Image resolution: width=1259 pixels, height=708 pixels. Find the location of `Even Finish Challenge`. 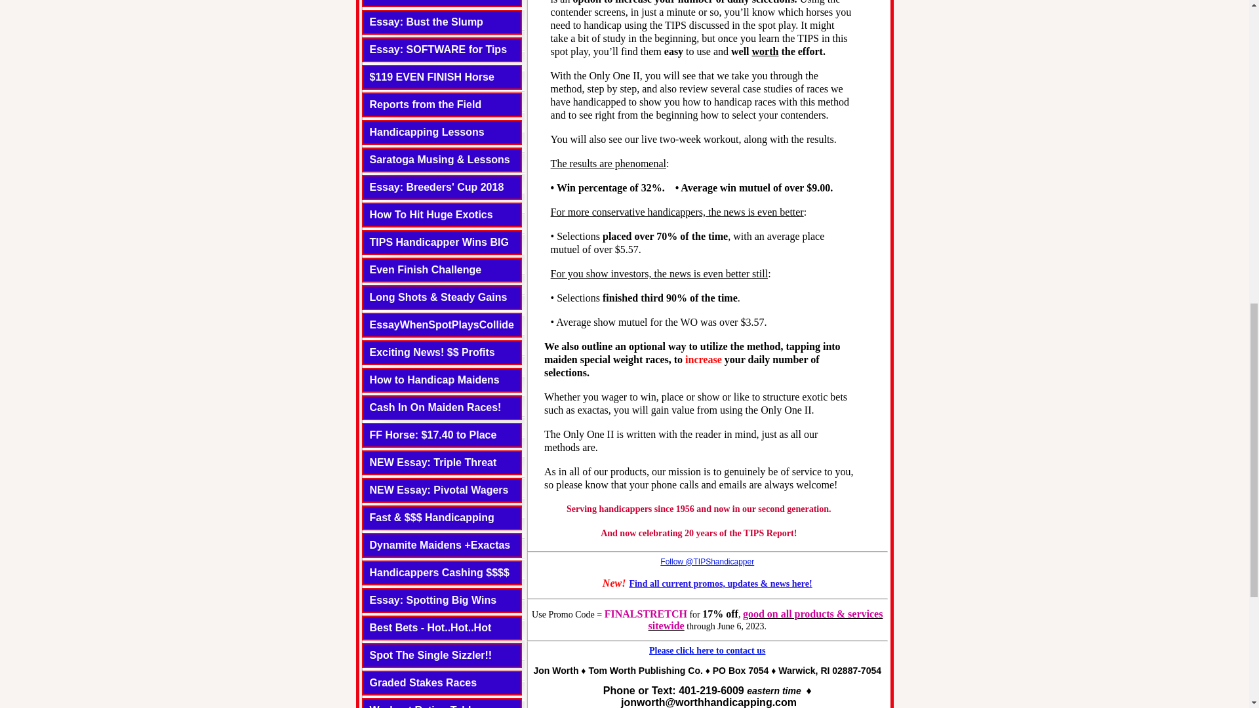

Even Finish Challenge is located at coordinates (426, 269).